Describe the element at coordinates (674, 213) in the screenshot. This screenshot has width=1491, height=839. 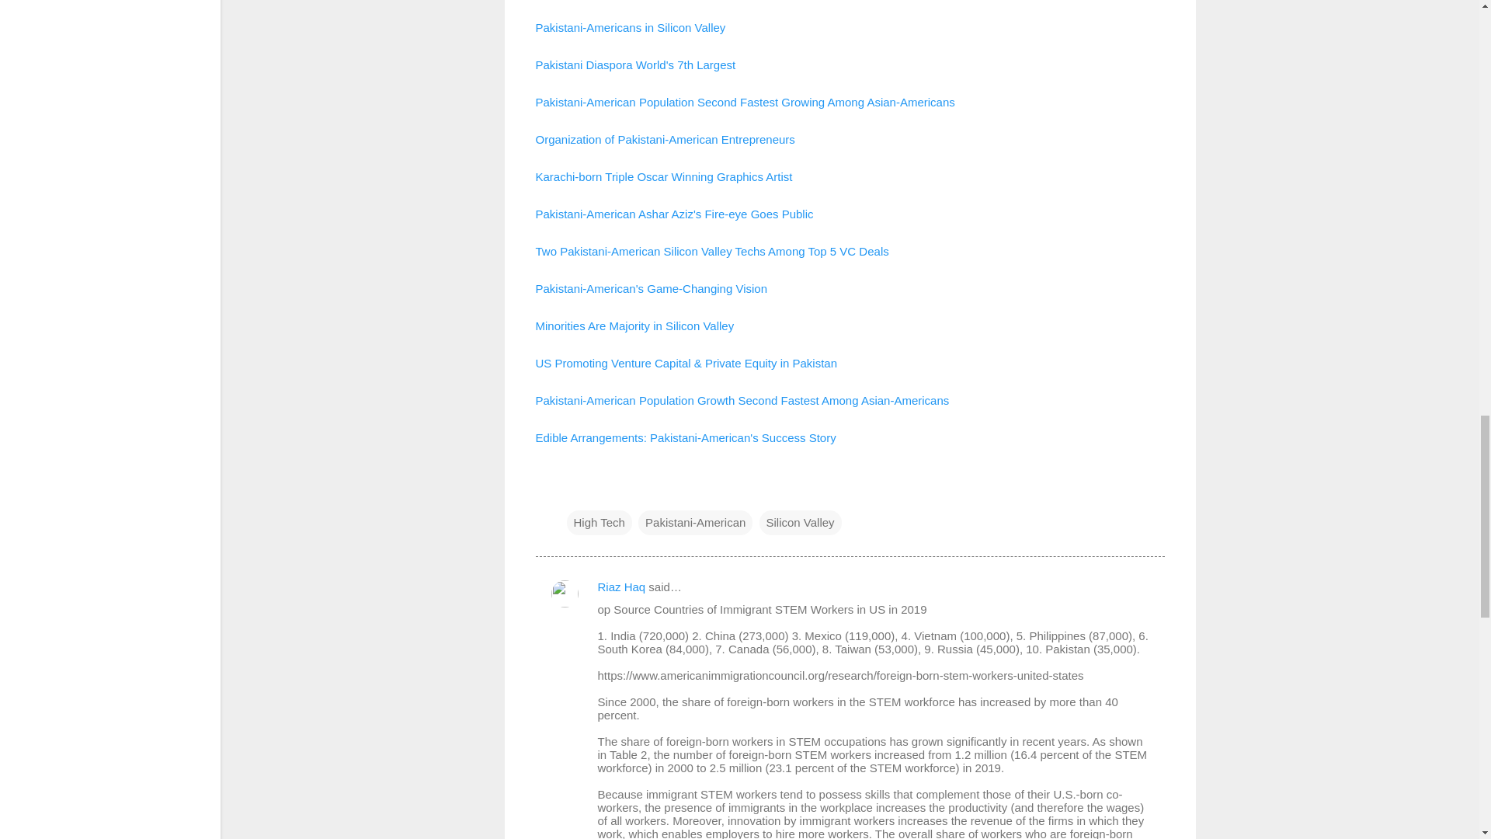
I see `Pakistani-American Ashar Aziz's Fire-eye Goes Public` at that location.